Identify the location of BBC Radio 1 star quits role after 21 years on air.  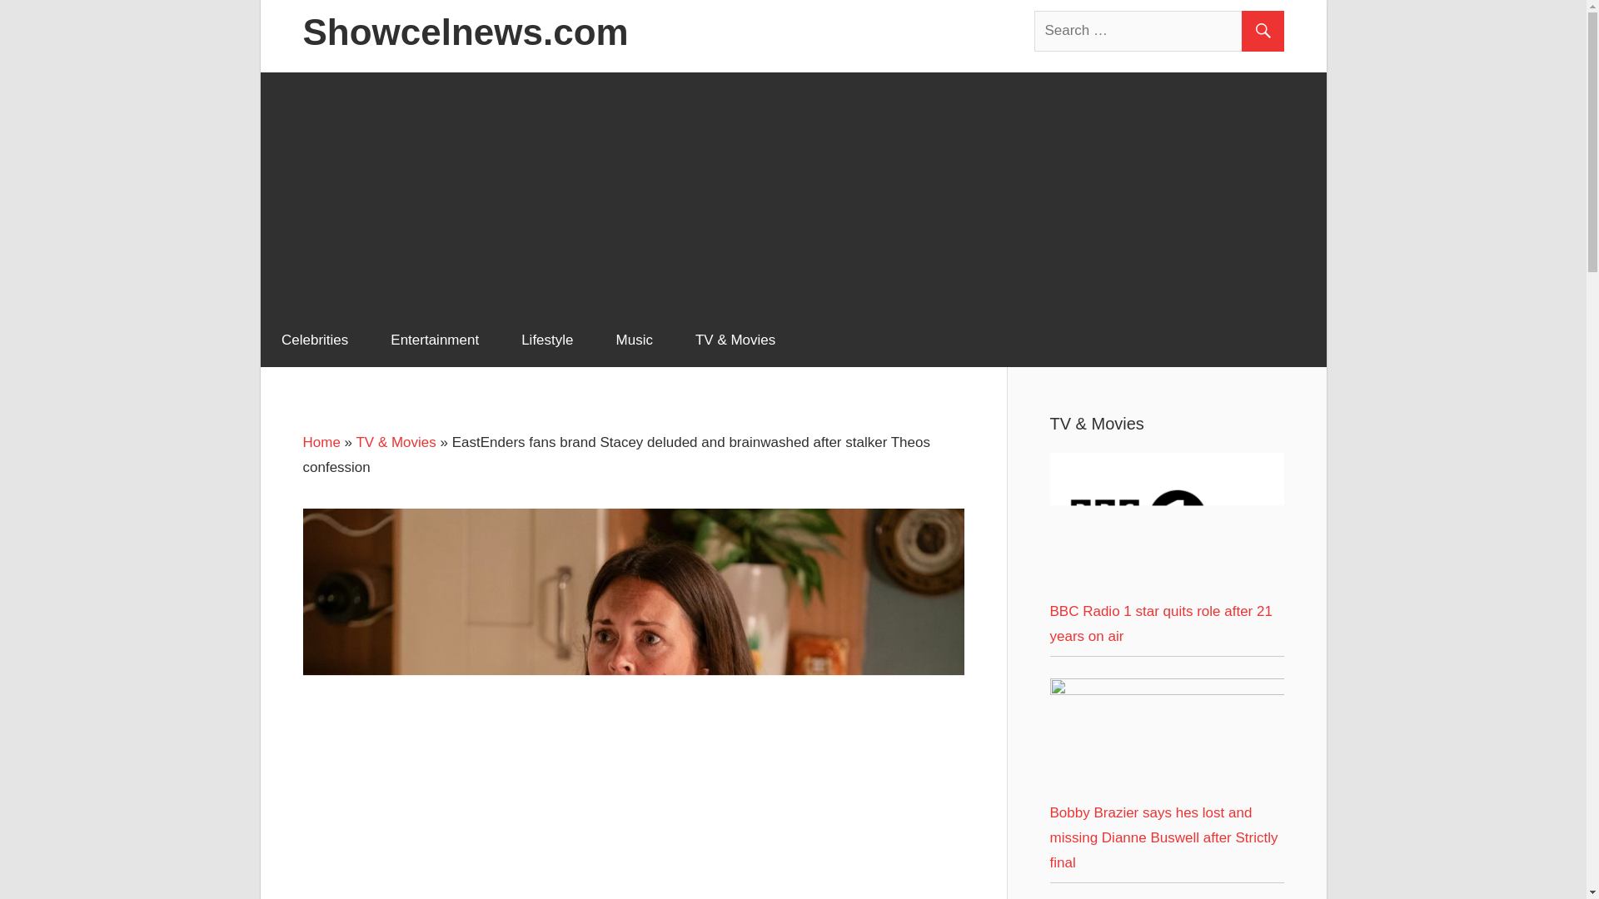
(1159, 623).